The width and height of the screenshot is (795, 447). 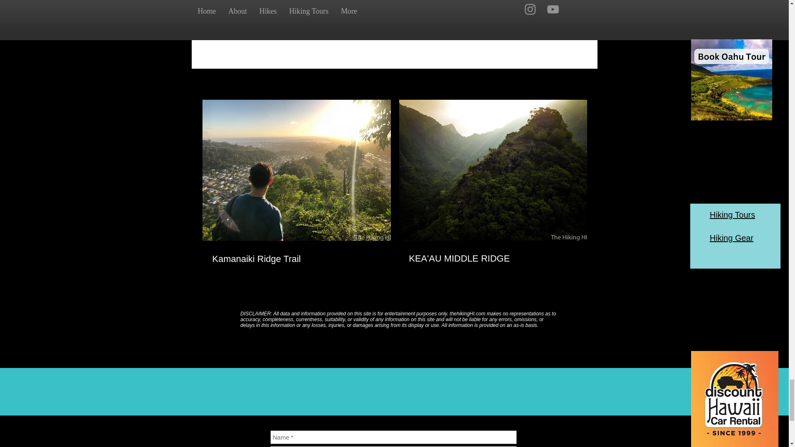 I want to click on KEA'AU MIDDLE RIDGE, so click(x=493, y=259).